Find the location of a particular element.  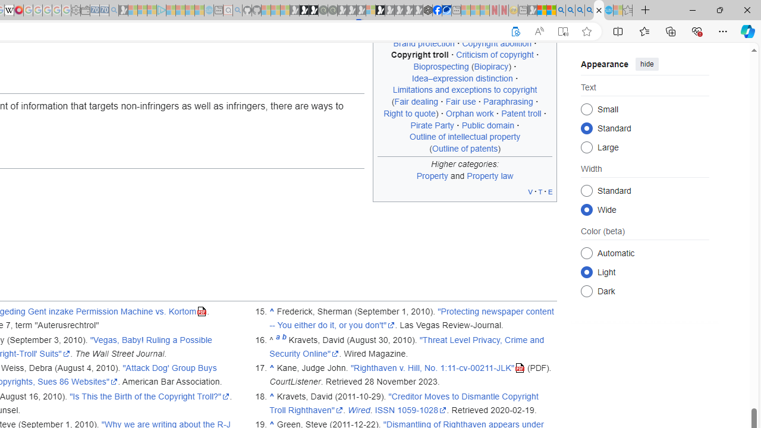

Property law is located at coordinates (490, 175).